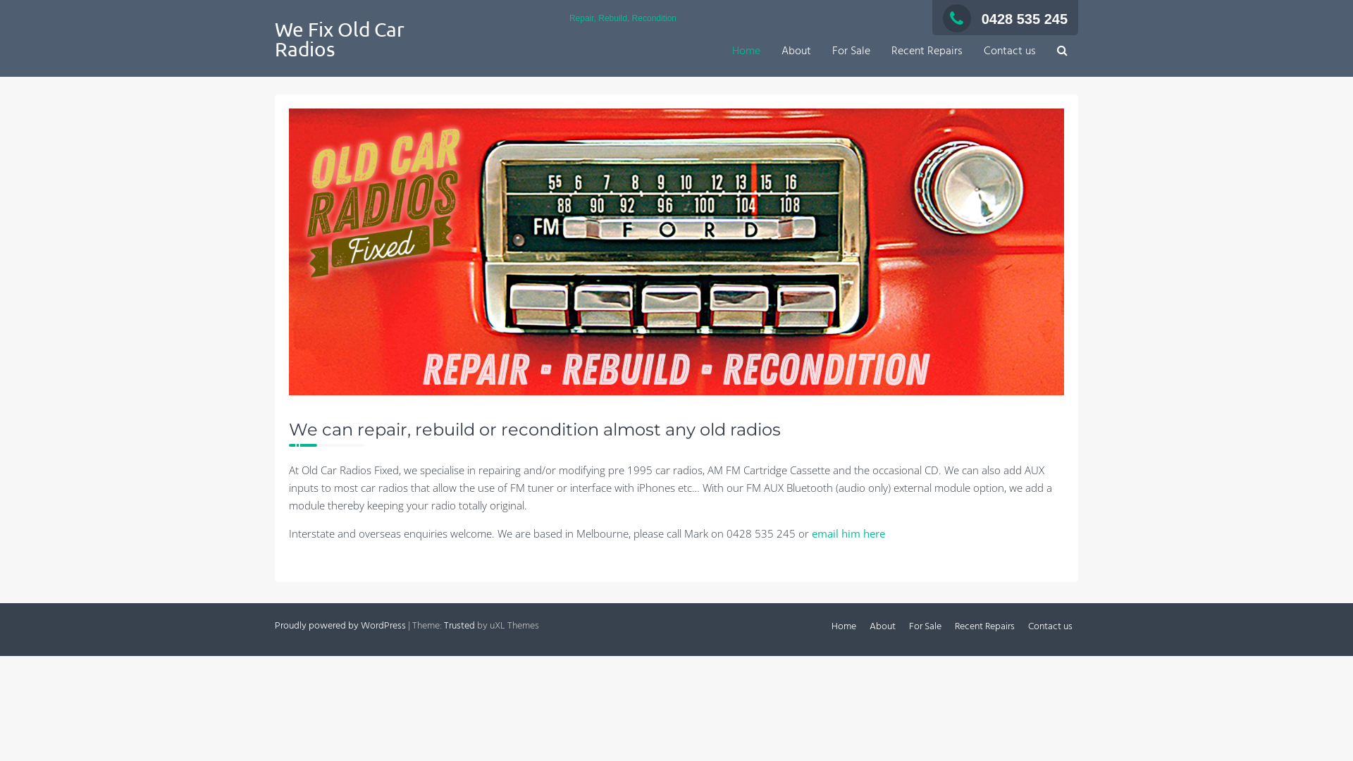 The height and width of the screenshot is (761, 1353). I want to click on For Sale, so click(925, 627).